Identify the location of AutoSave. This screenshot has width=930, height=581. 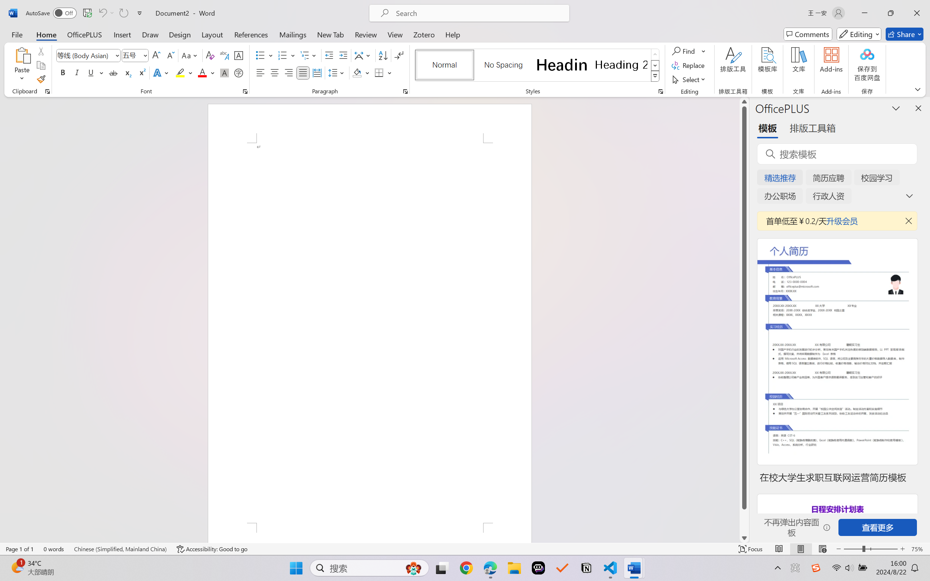
(52, 13).